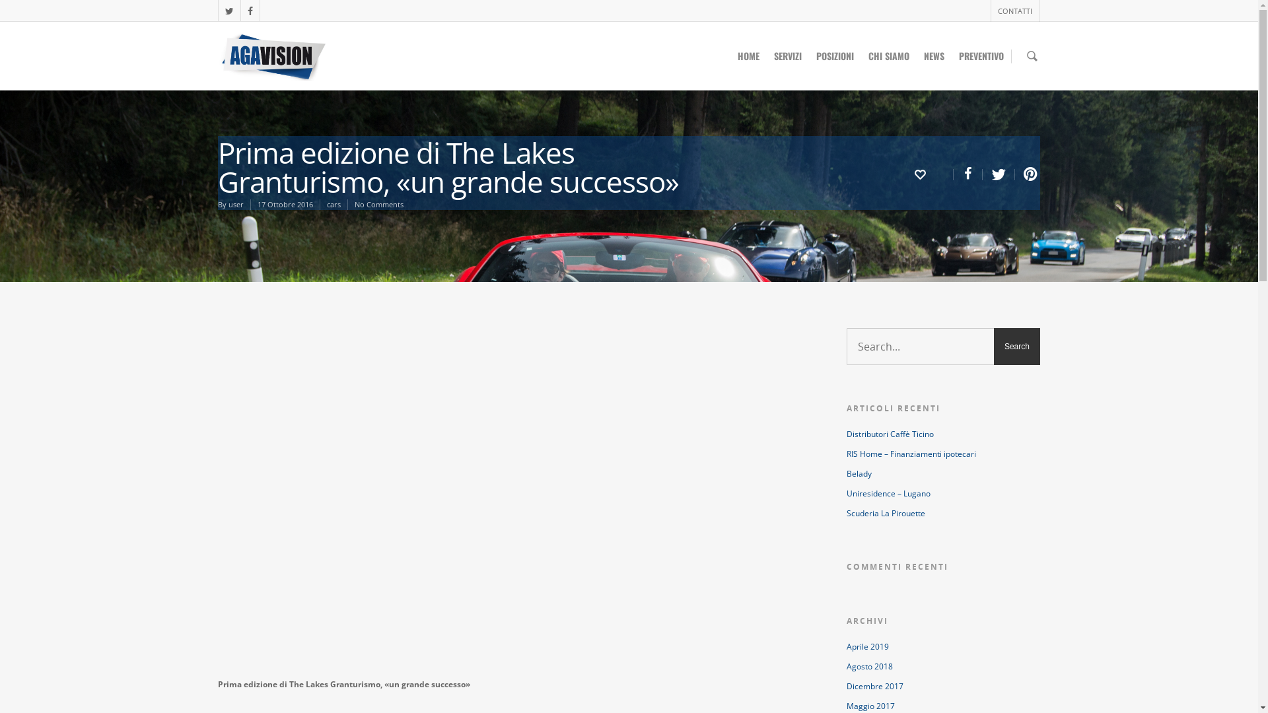  I want to click on Share this, so click(968, 174).